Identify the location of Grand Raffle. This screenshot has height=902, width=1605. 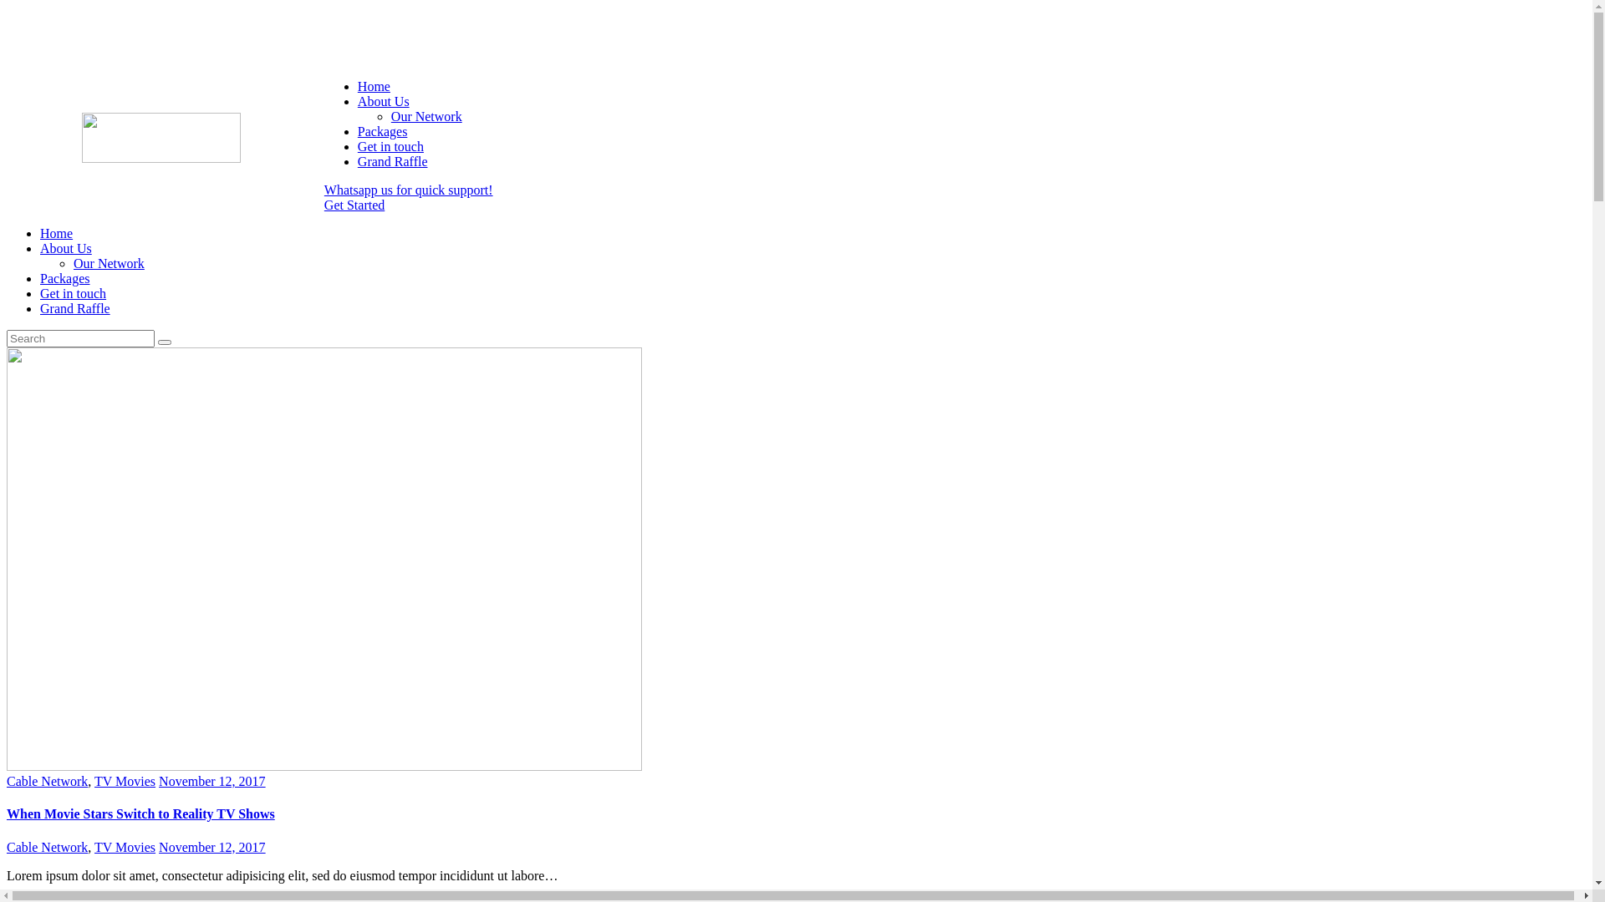
(393, 162).